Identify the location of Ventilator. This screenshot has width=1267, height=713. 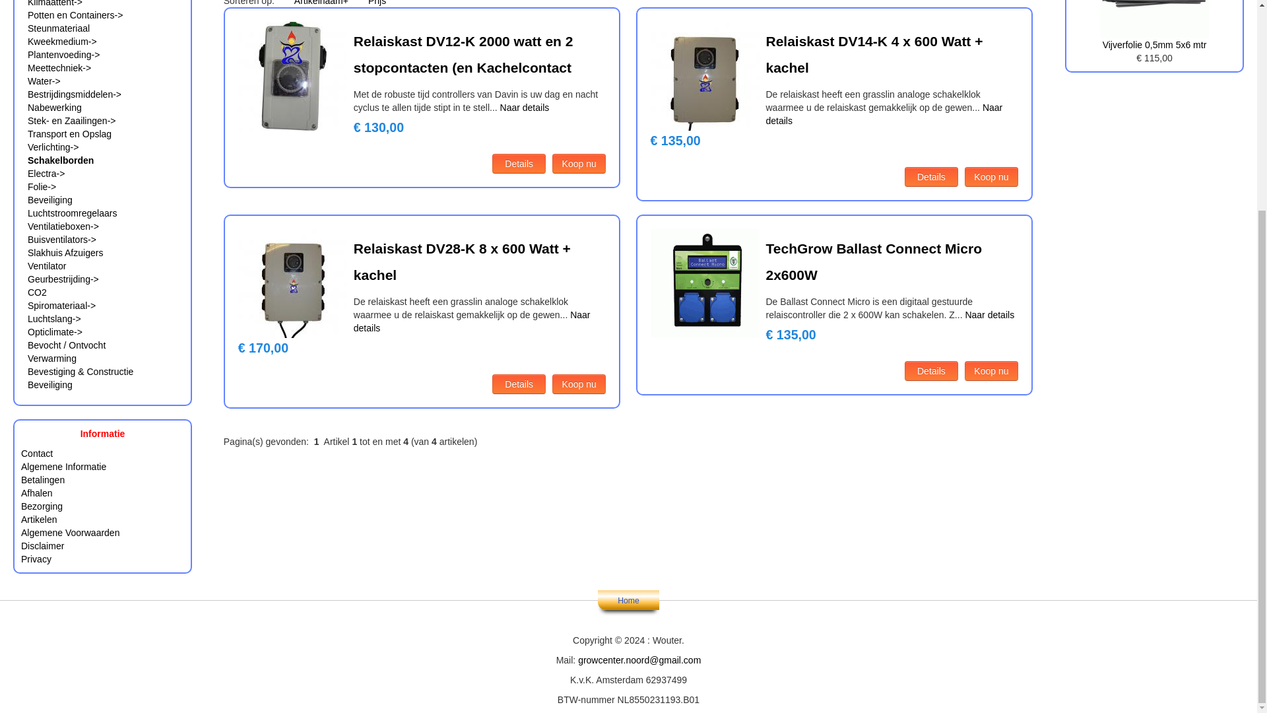
(46, 266).